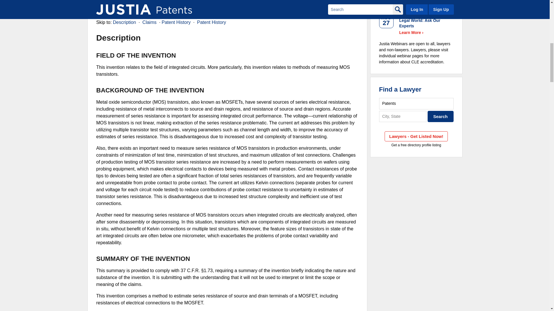  I want to click on Claims, so click(149, 22).